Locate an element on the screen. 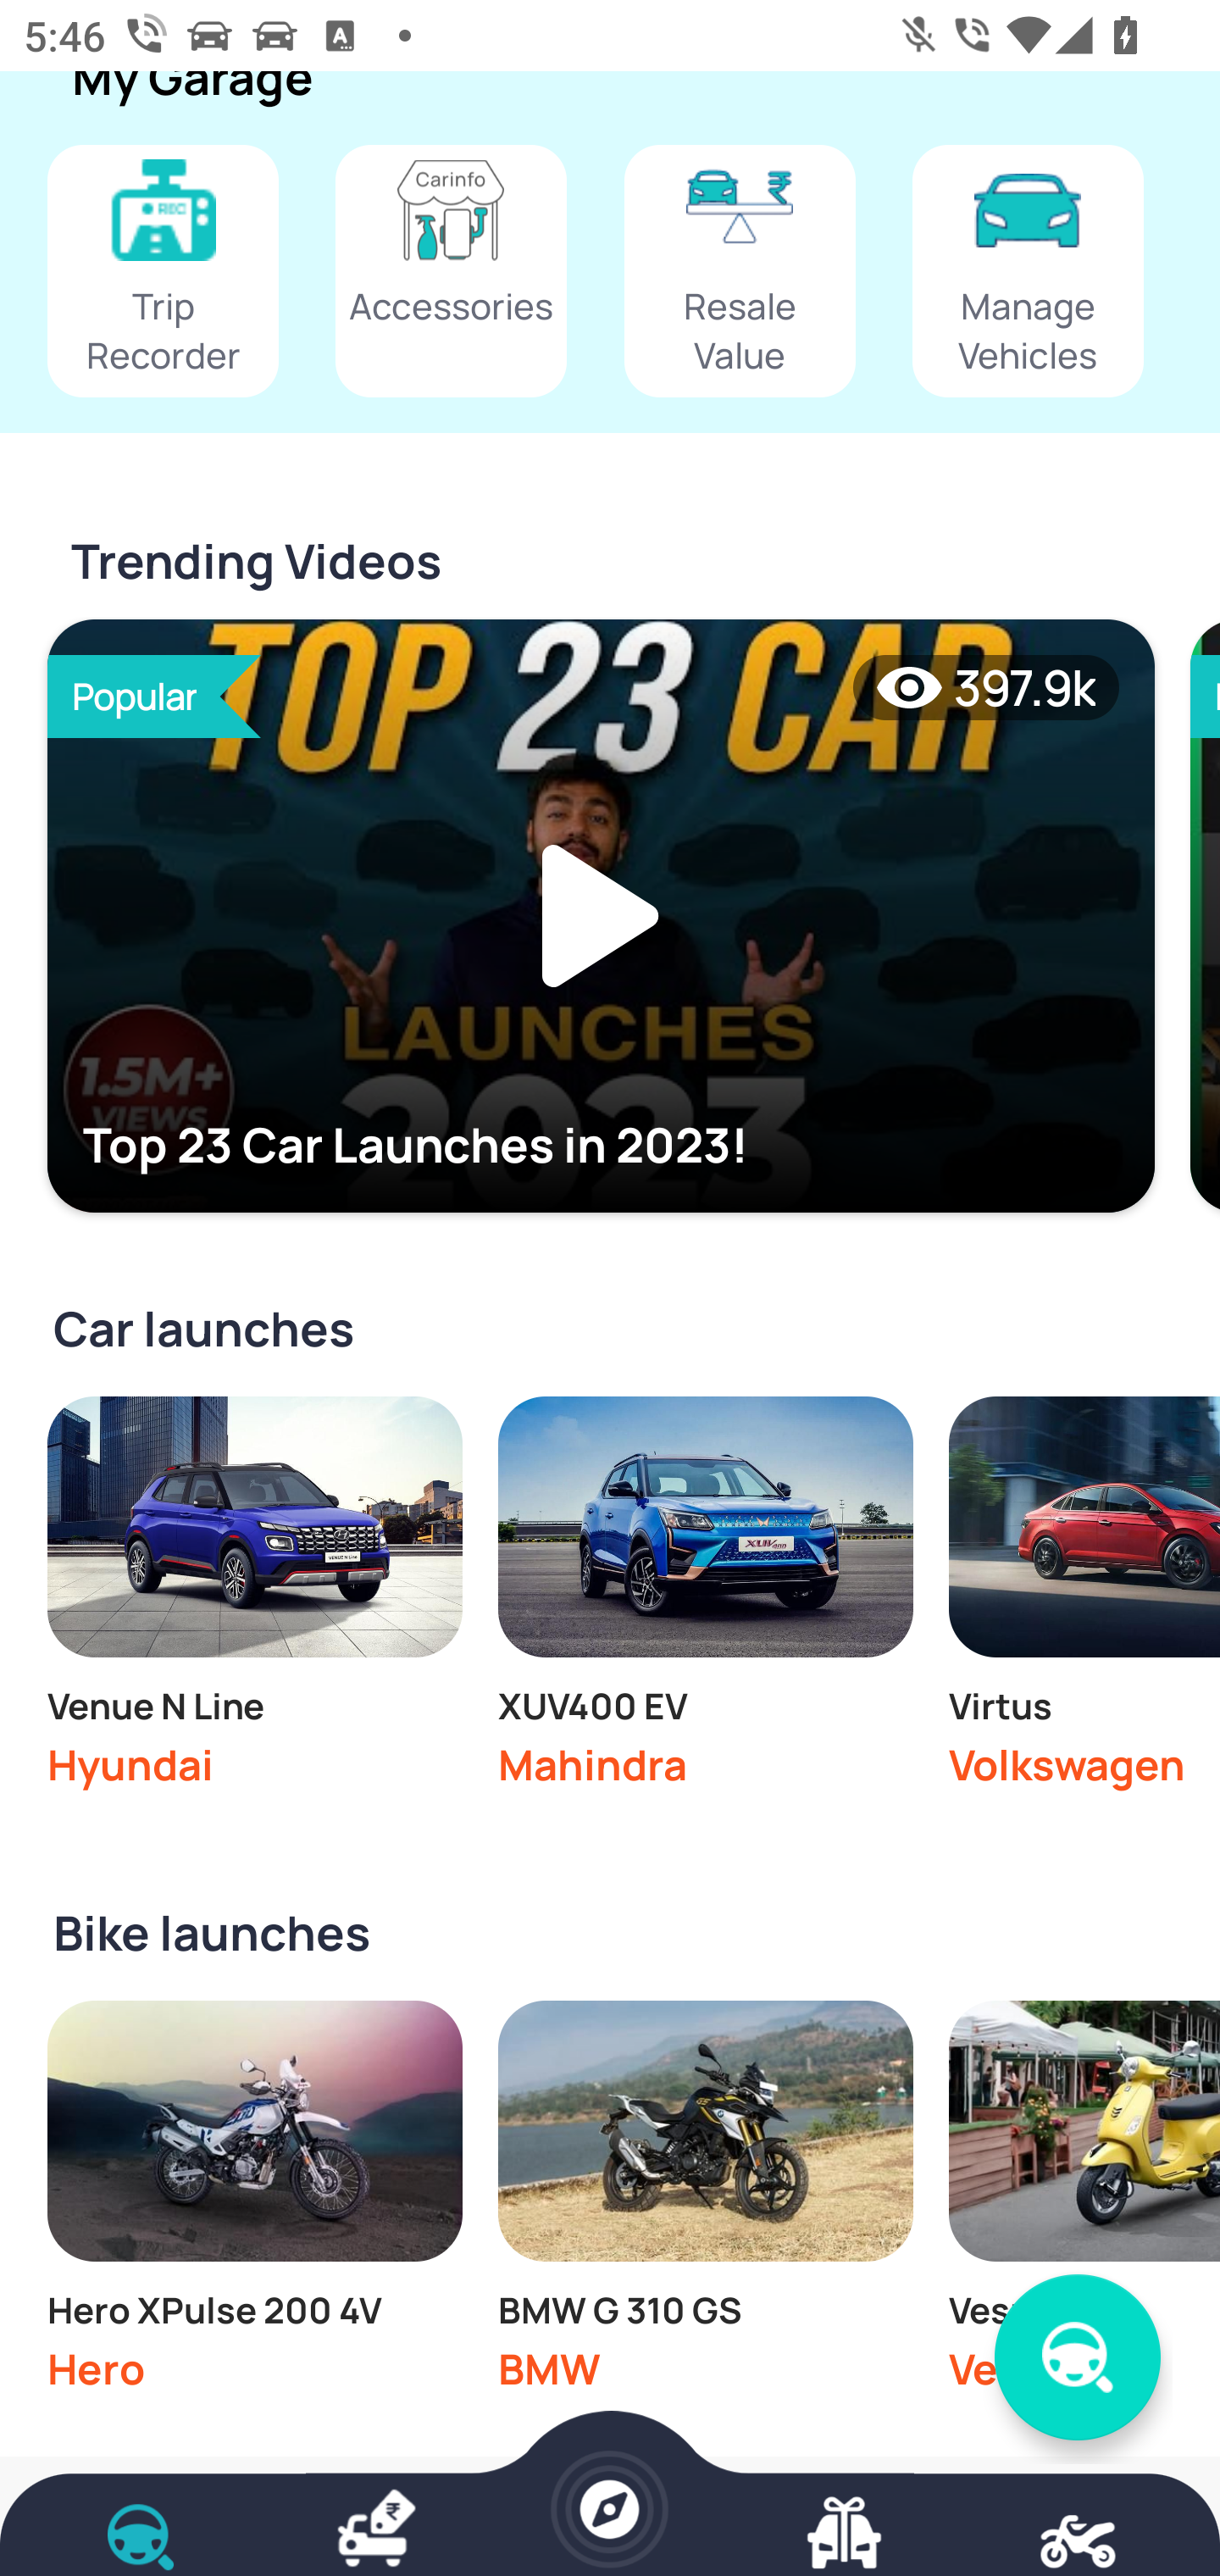  Trip Recorder is located at coordinates (163, 270).